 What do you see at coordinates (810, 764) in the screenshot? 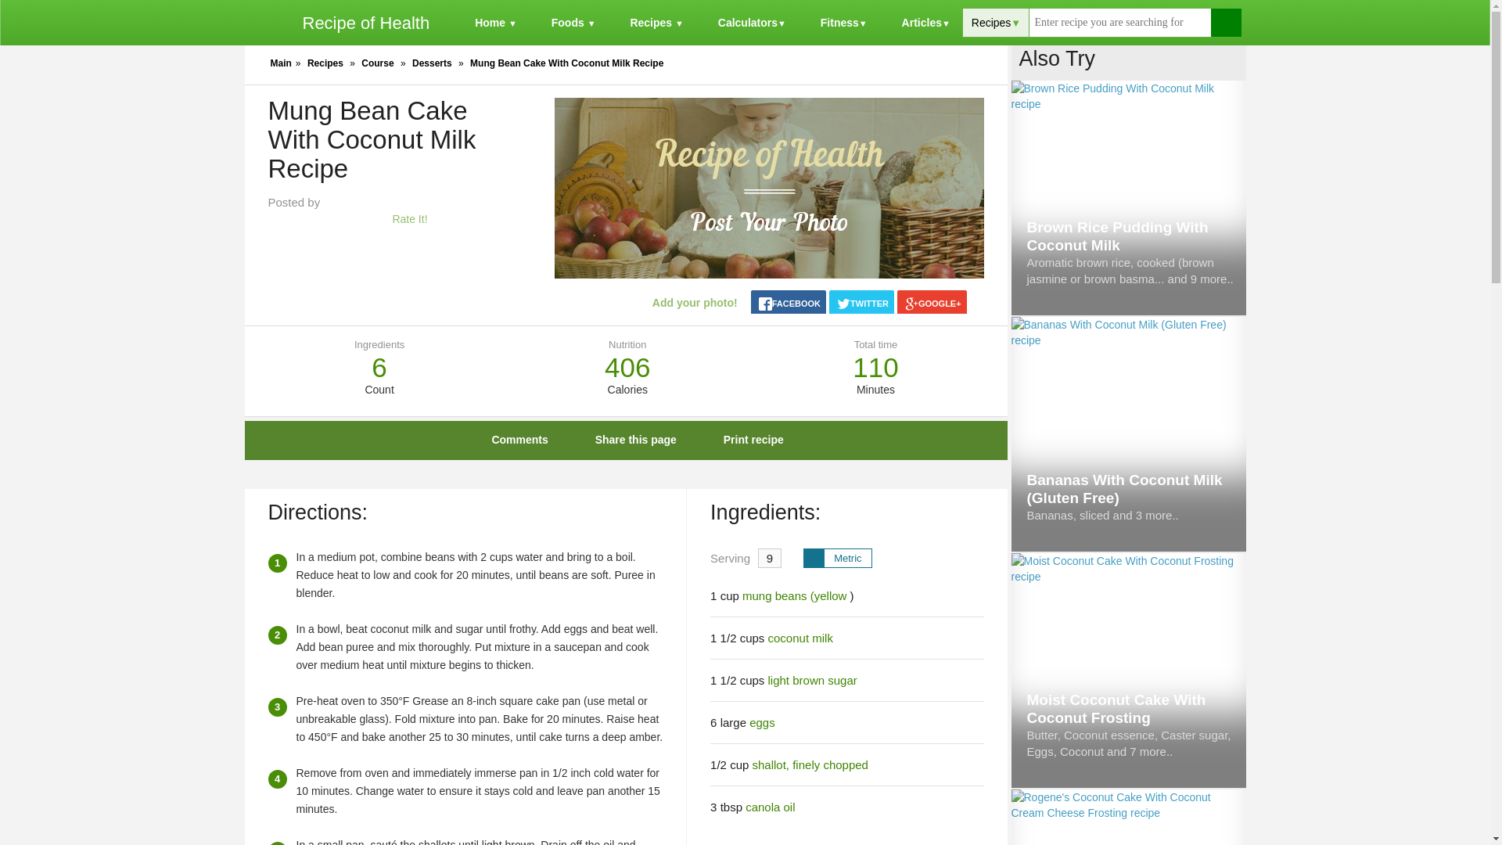
I see `shallot, finely chopped` at bounding box center [810, 764].